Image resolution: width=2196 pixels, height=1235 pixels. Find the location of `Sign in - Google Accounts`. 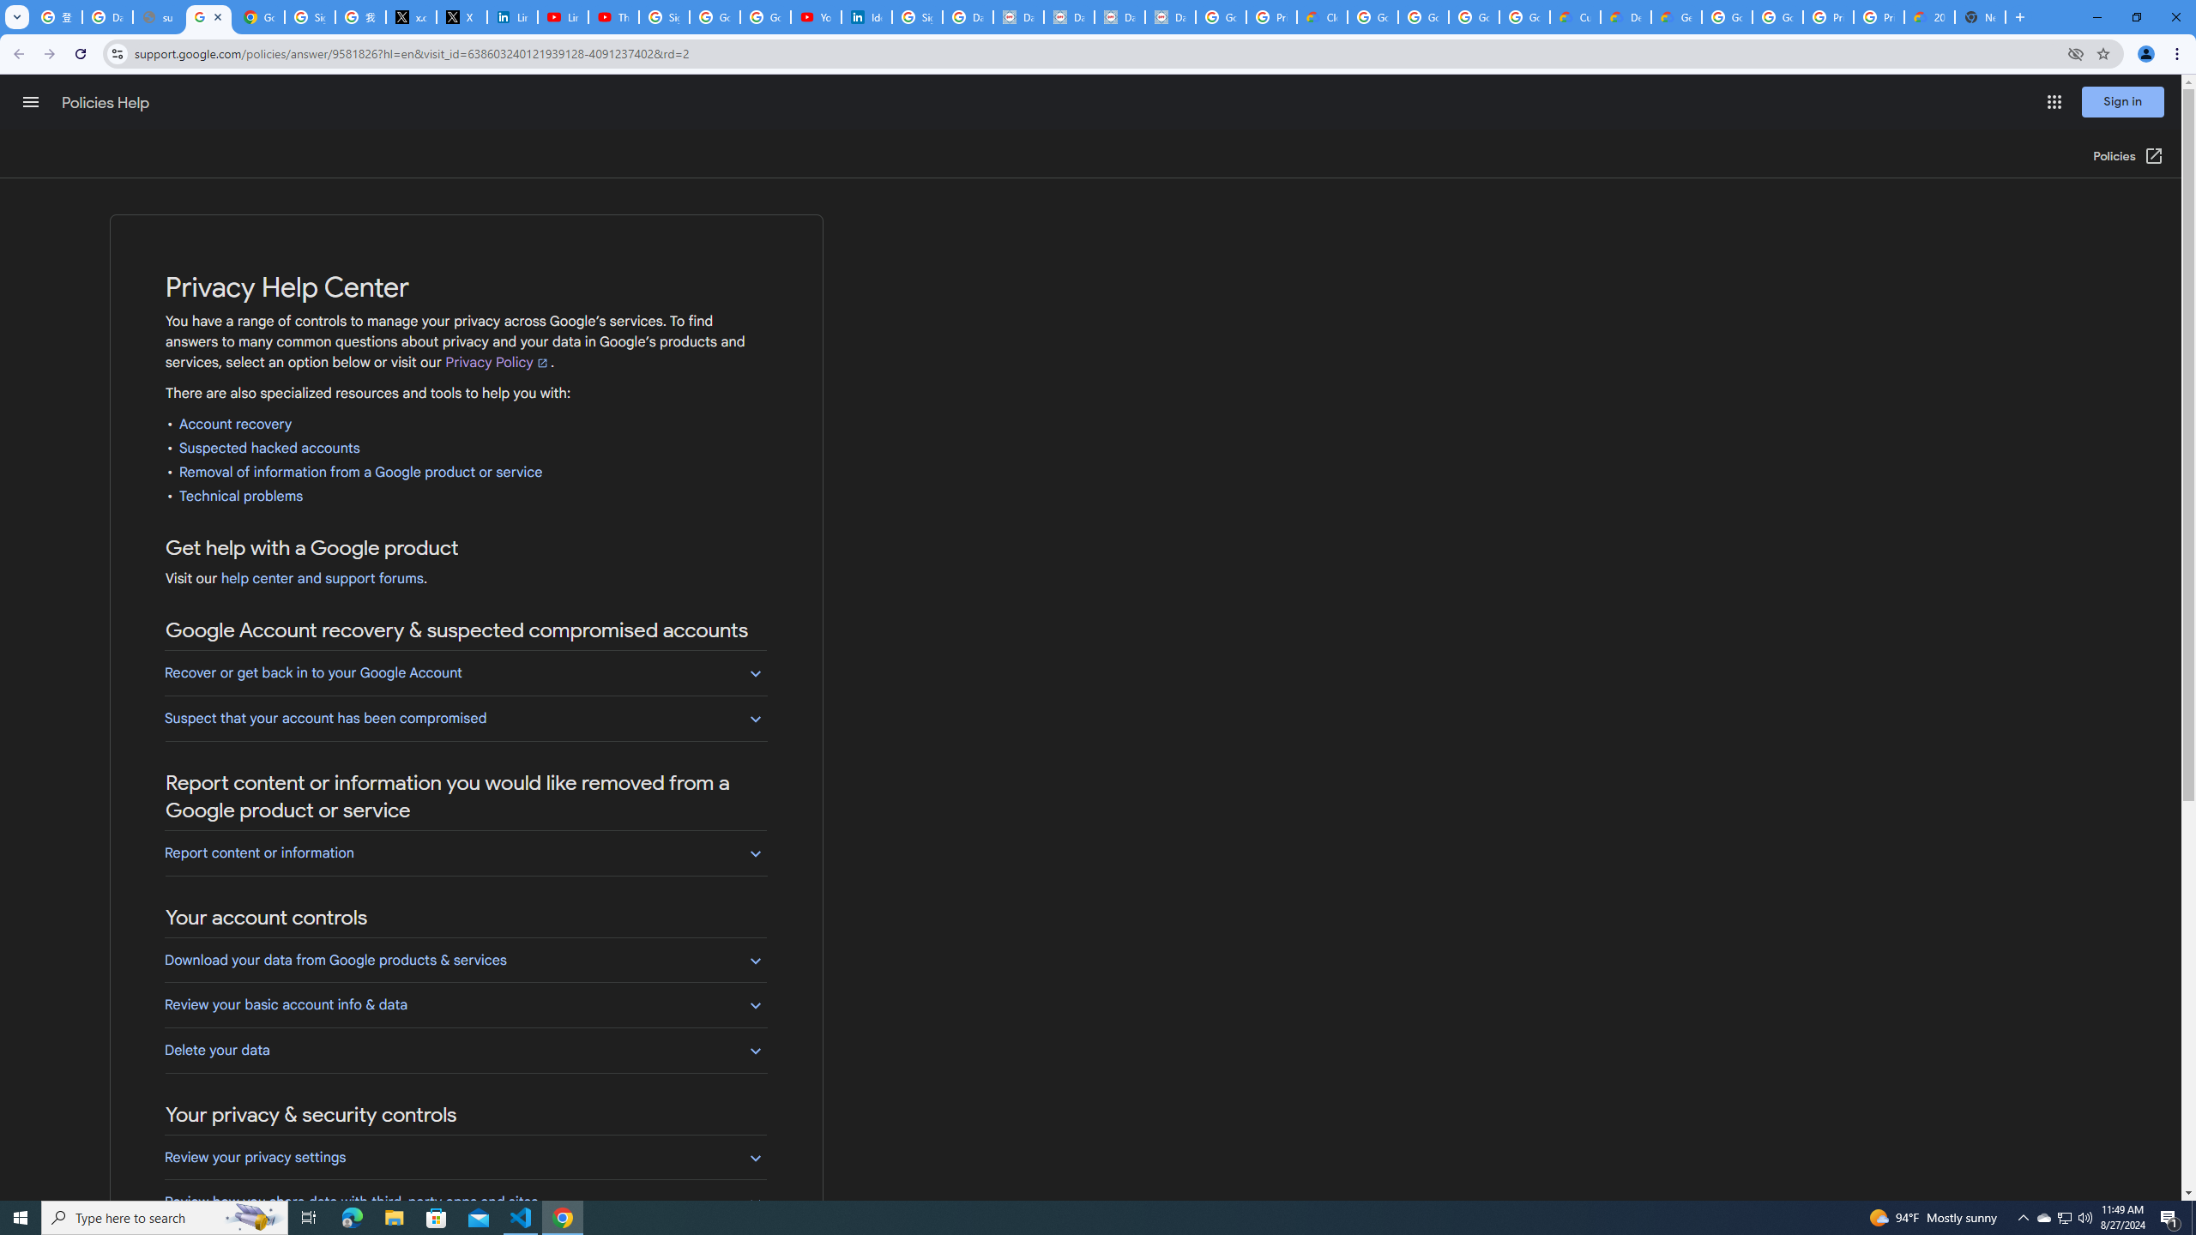

Sign in - Google Accounts is located at coordinates (309, 17).